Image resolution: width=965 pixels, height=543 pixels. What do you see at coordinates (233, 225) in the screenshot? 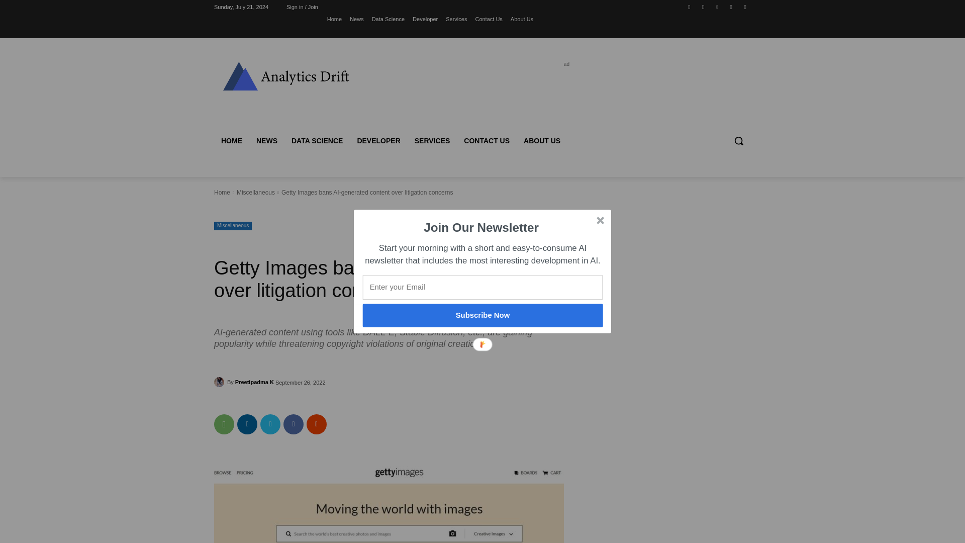
I see `Miscellaneous` at bounding box center [233, 225].